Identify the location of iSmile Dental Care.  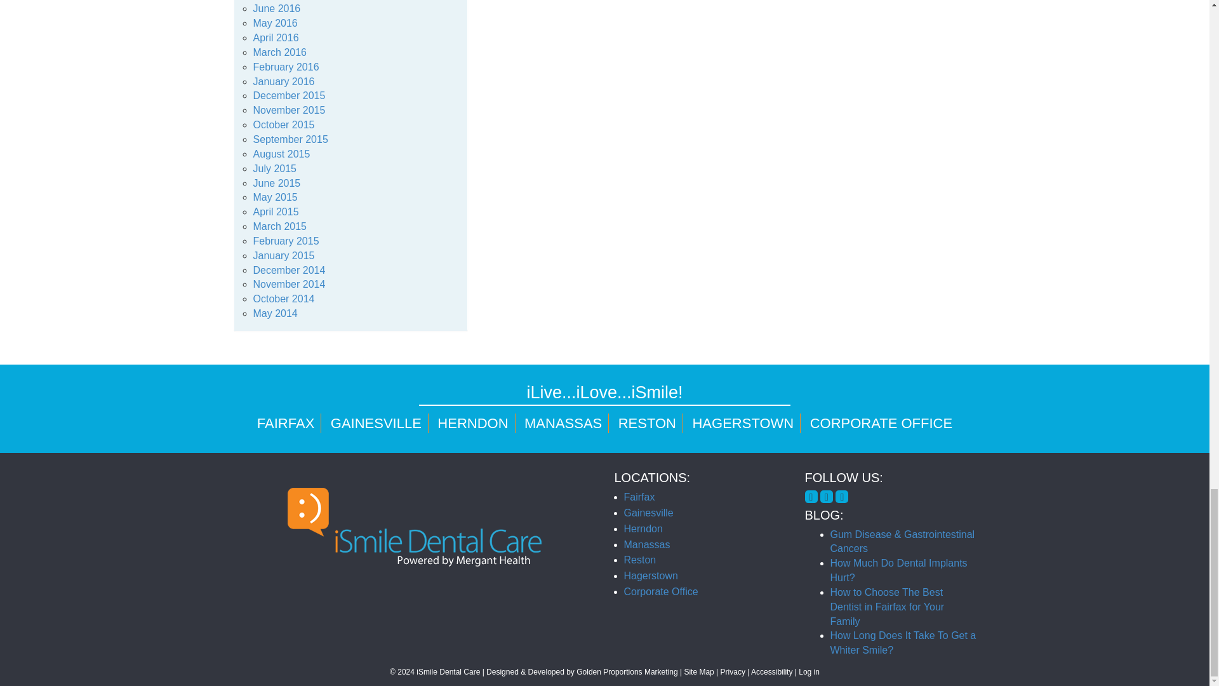
(415, 527).